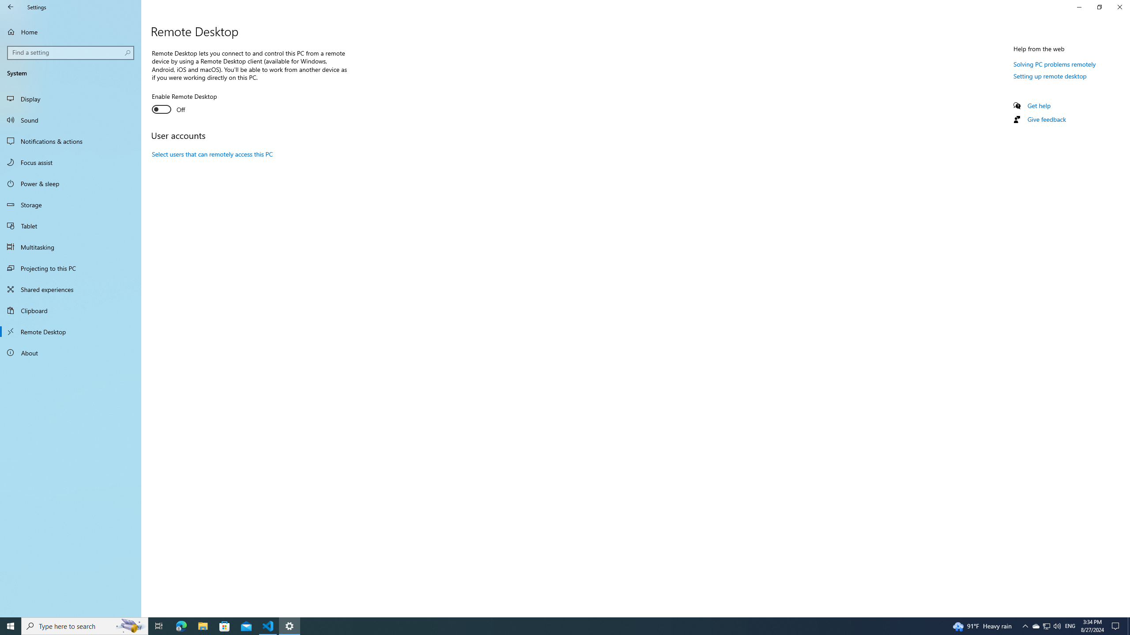 The height and width of the screenshot is (635, 1130). What do you see at coordinates (1046, 119) in the screenshot?
I see `Give feedback` at bounding box center [1046, 119].